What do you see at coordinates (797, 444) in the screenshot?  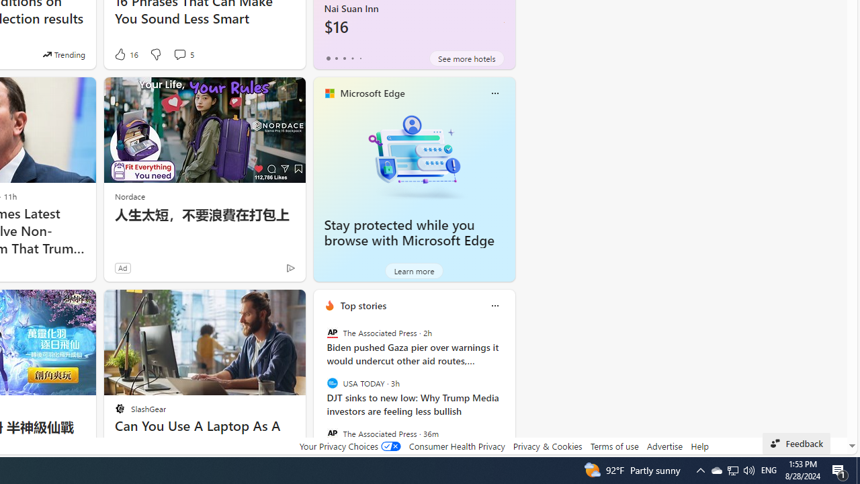 I see `Feedback` at bounding box center [797, 444].